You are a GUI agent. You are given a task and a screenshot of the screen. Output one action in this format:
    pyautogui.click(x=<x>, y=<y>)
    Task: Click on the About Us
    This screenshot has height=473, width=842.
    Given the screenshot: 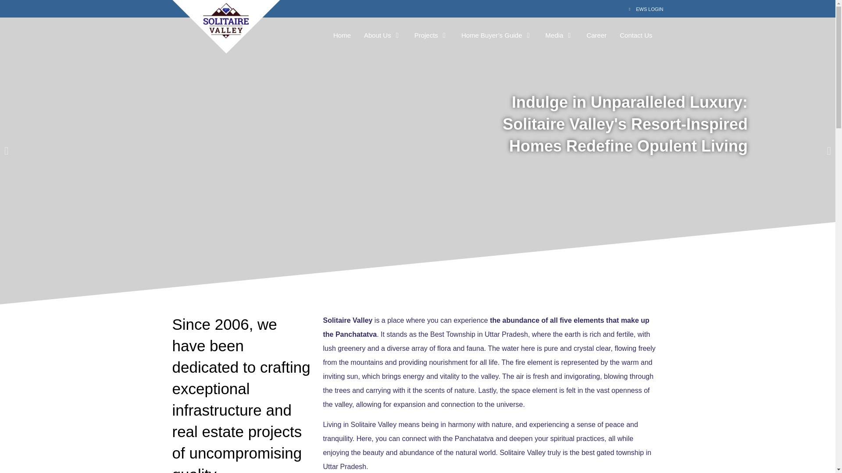 What is the action you would take?
    pyautogui.click(x=377, y=35)
    